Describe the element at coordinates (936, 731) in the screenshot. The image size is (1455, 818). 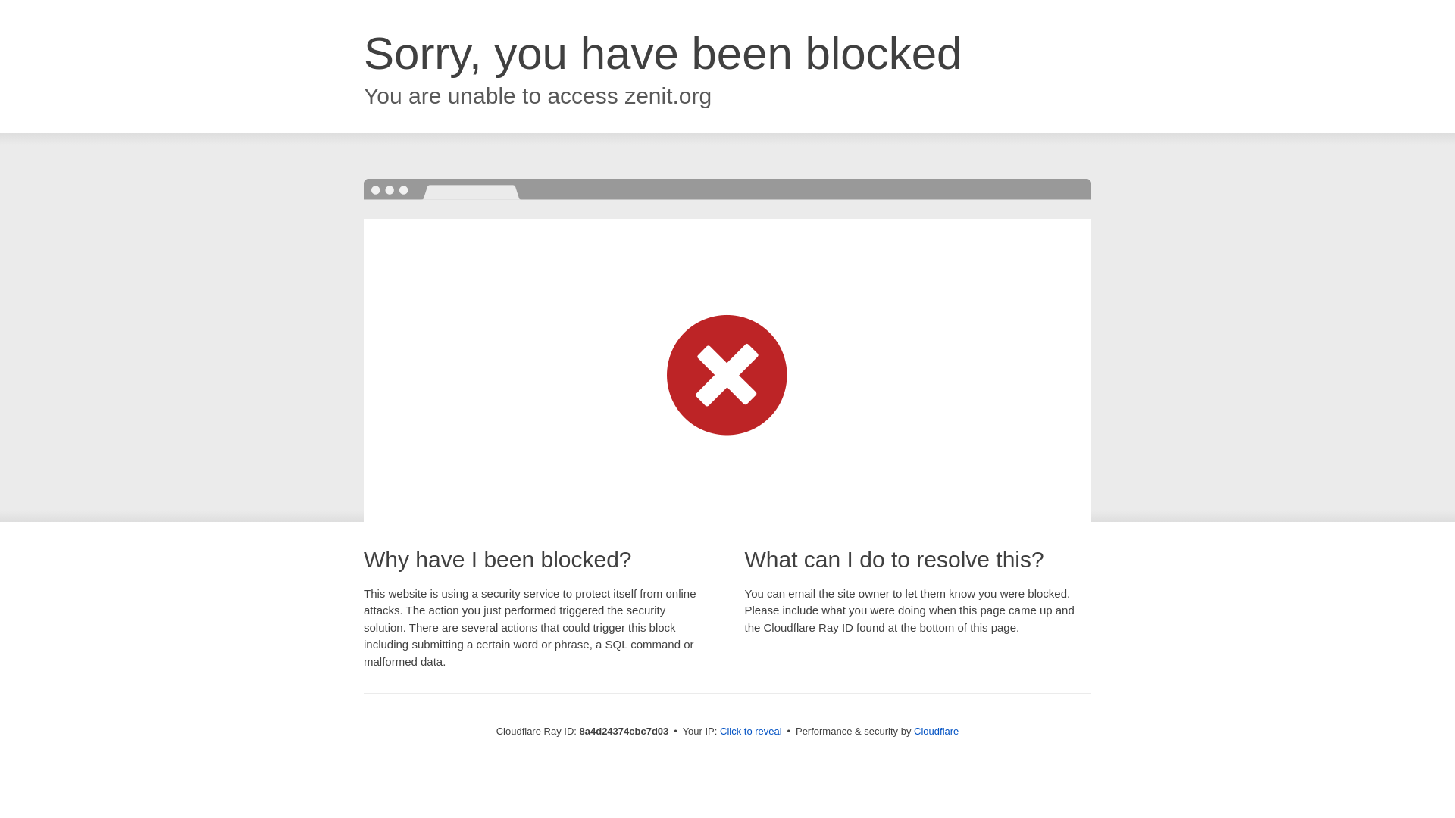
I see `Cloudflare` at that location.